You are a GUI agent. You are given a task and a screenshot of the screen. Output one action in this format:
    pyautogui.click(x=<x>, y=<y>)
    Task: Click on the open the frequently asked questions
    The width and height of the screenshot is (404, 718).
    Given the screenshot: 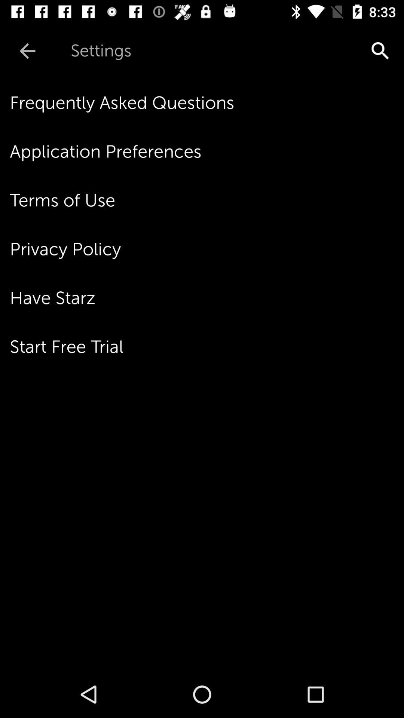 What is the action you would take?
    pyautogui.click(x=207, y=103)
    